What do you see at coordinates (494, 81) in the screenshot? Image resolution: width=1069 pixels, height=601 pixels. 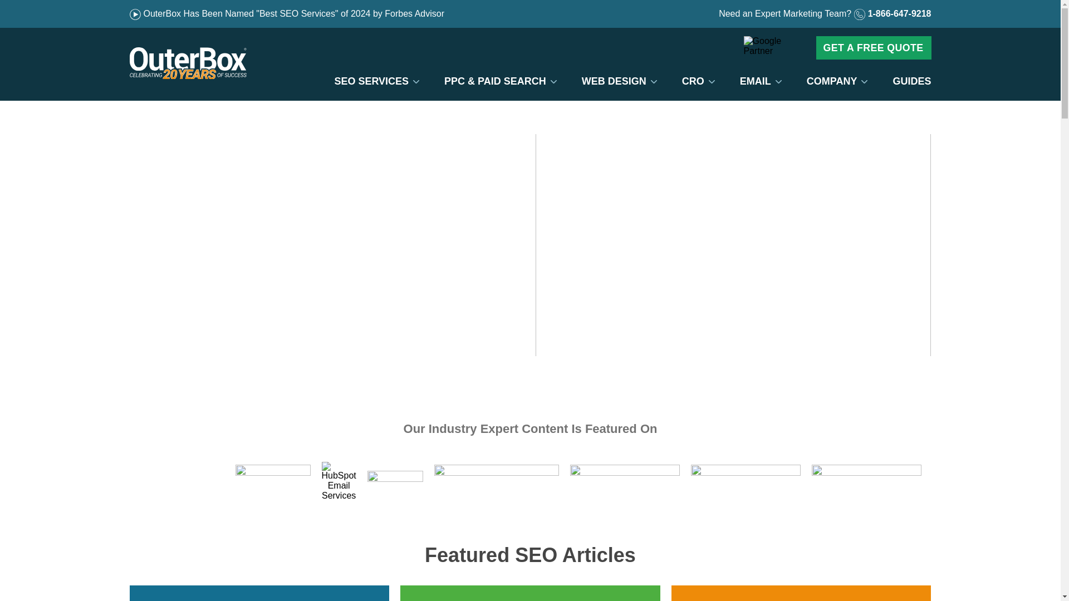 I see `PPC Management` at bounding box center [494, 81].